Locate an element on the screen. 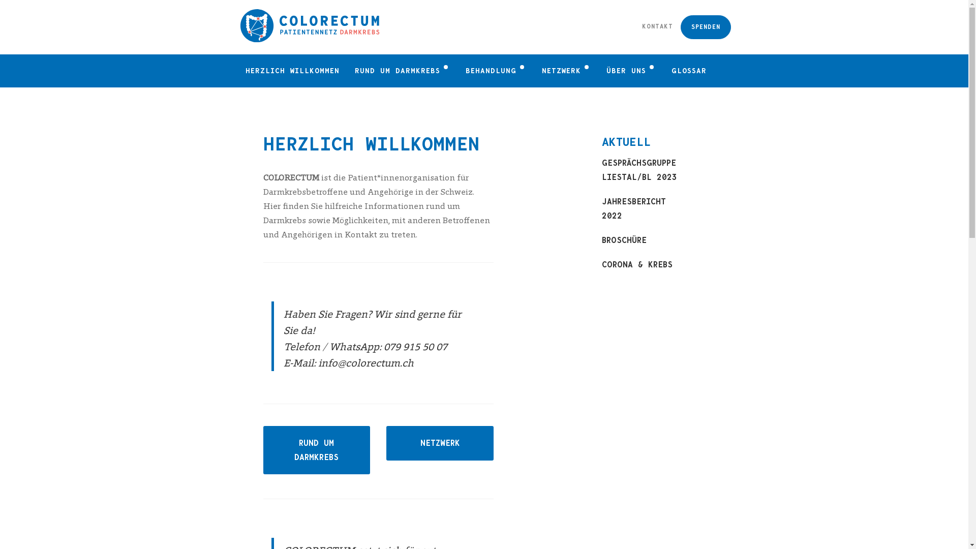  NETZWERK is located at coordinates (566, 71).